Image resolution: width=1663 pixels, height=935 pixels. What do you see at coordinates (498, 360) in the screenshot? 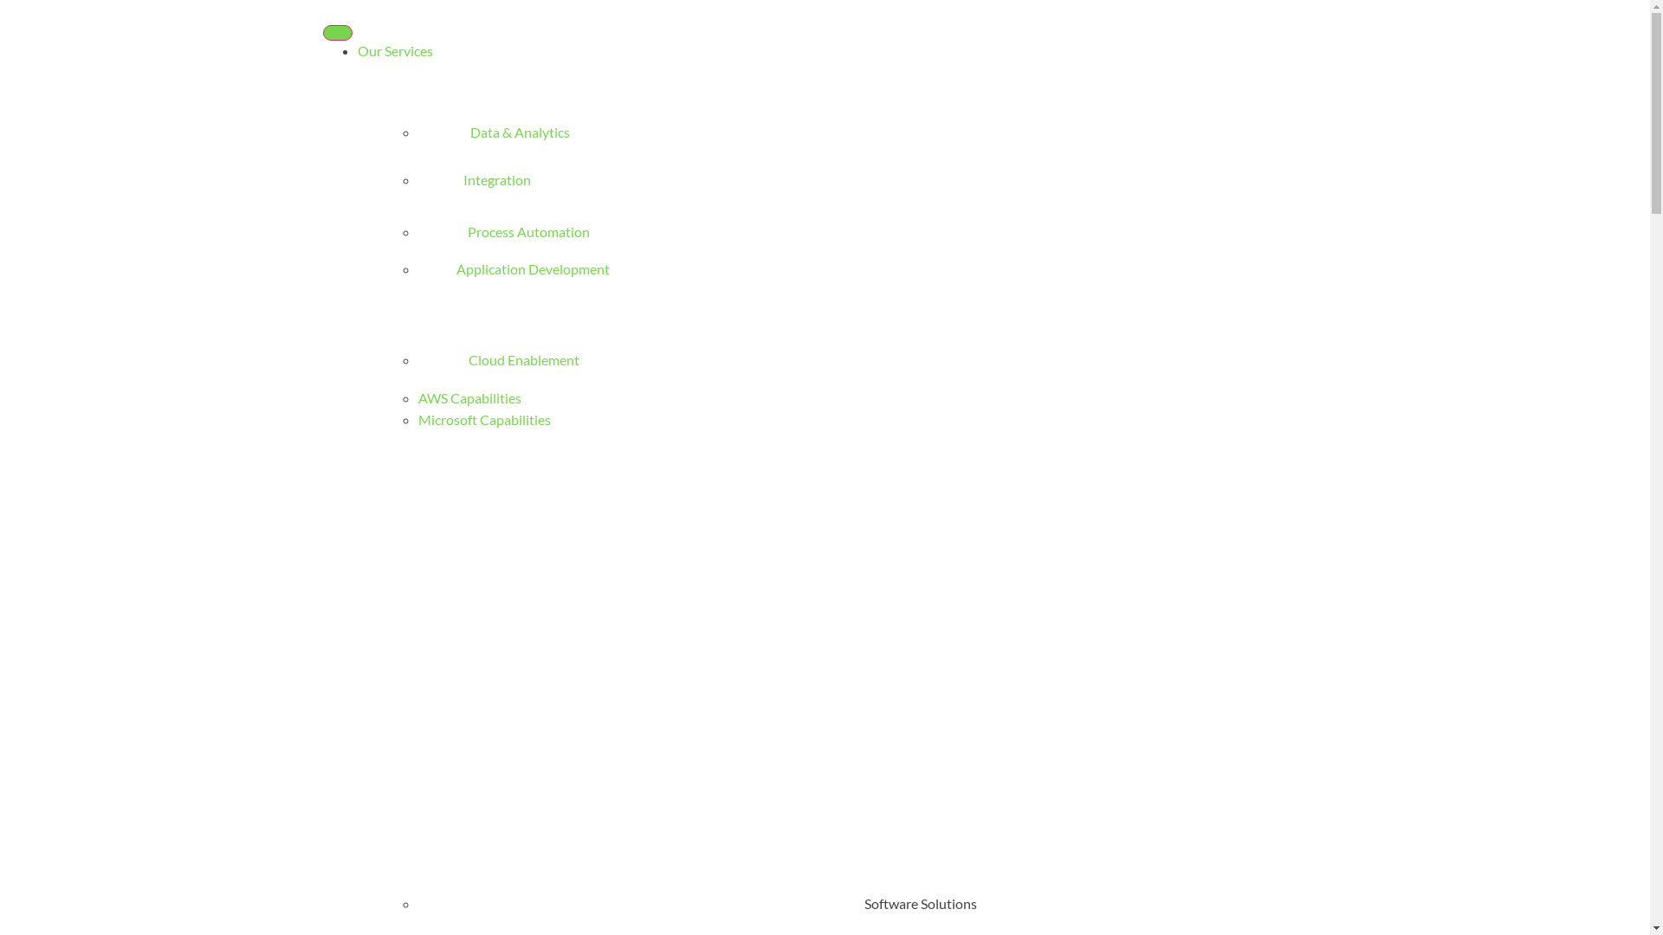
I see `Cloud Enablement` at bounding box center [498, 360].